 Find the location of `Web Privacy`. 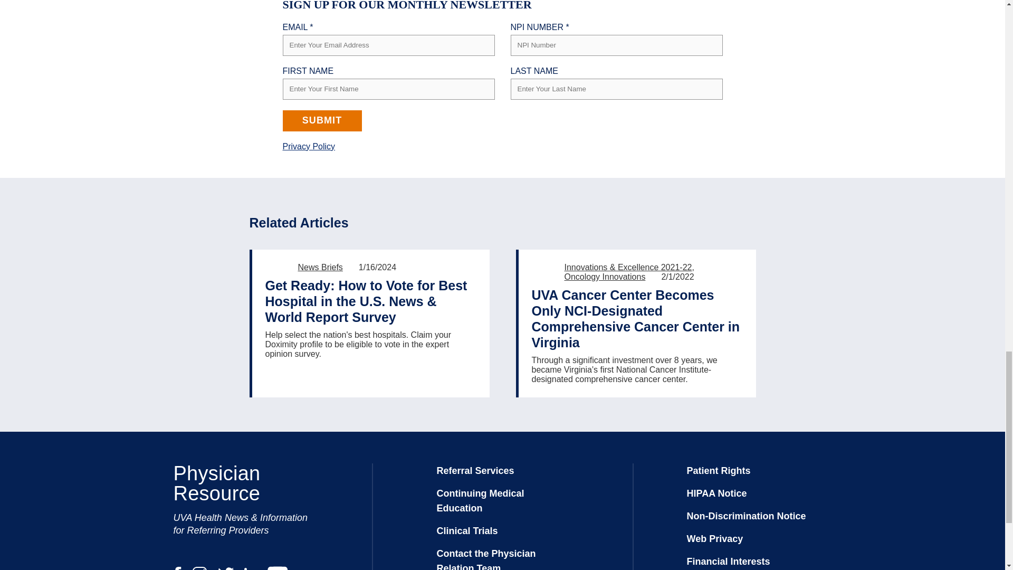

Web Privacy is located at coordinates (715, 538).